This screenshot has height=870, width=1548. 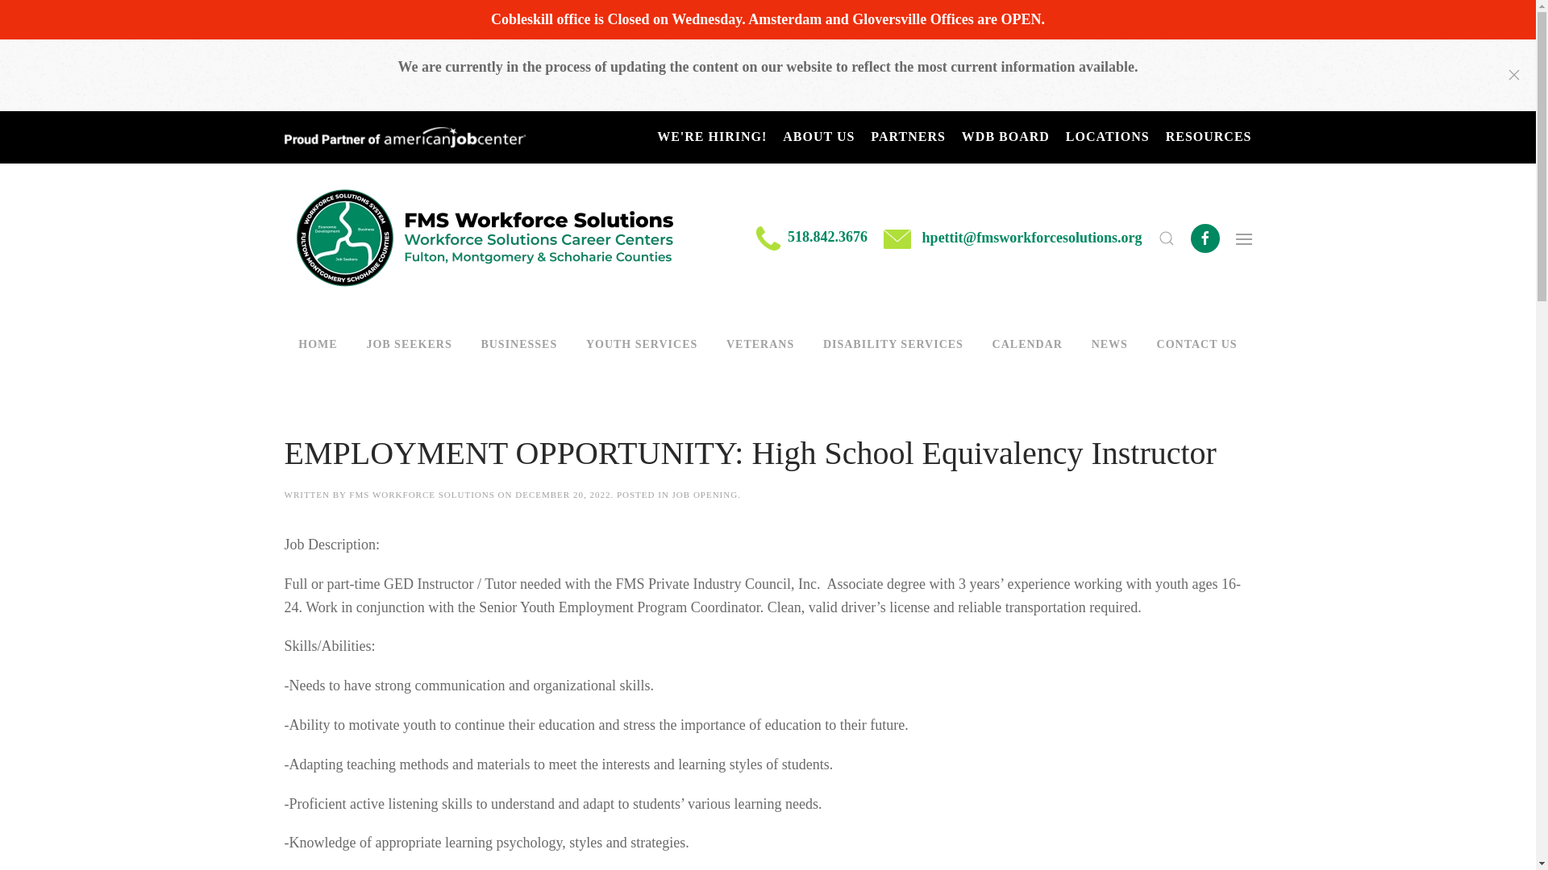 I want to click on LOCATIONS, so click(x=1108, y=136).